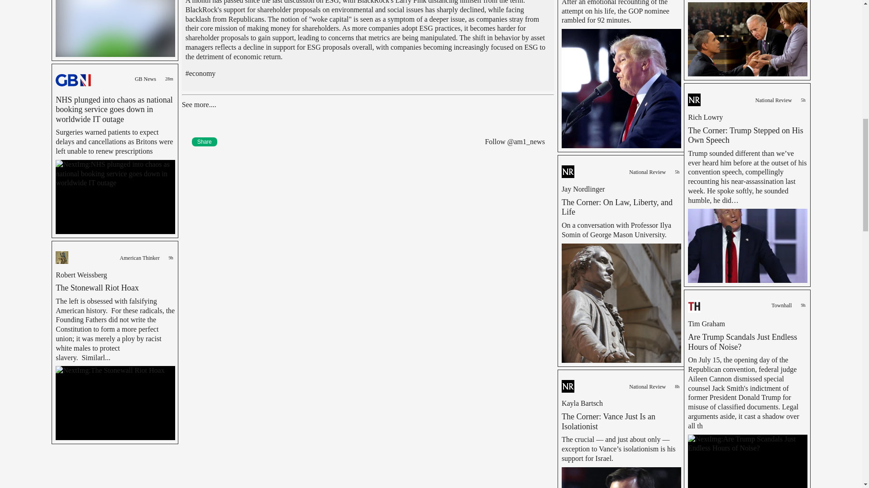 The height and width of the screenshot is (488, 869). I want to click on Share, so click(205, 142).